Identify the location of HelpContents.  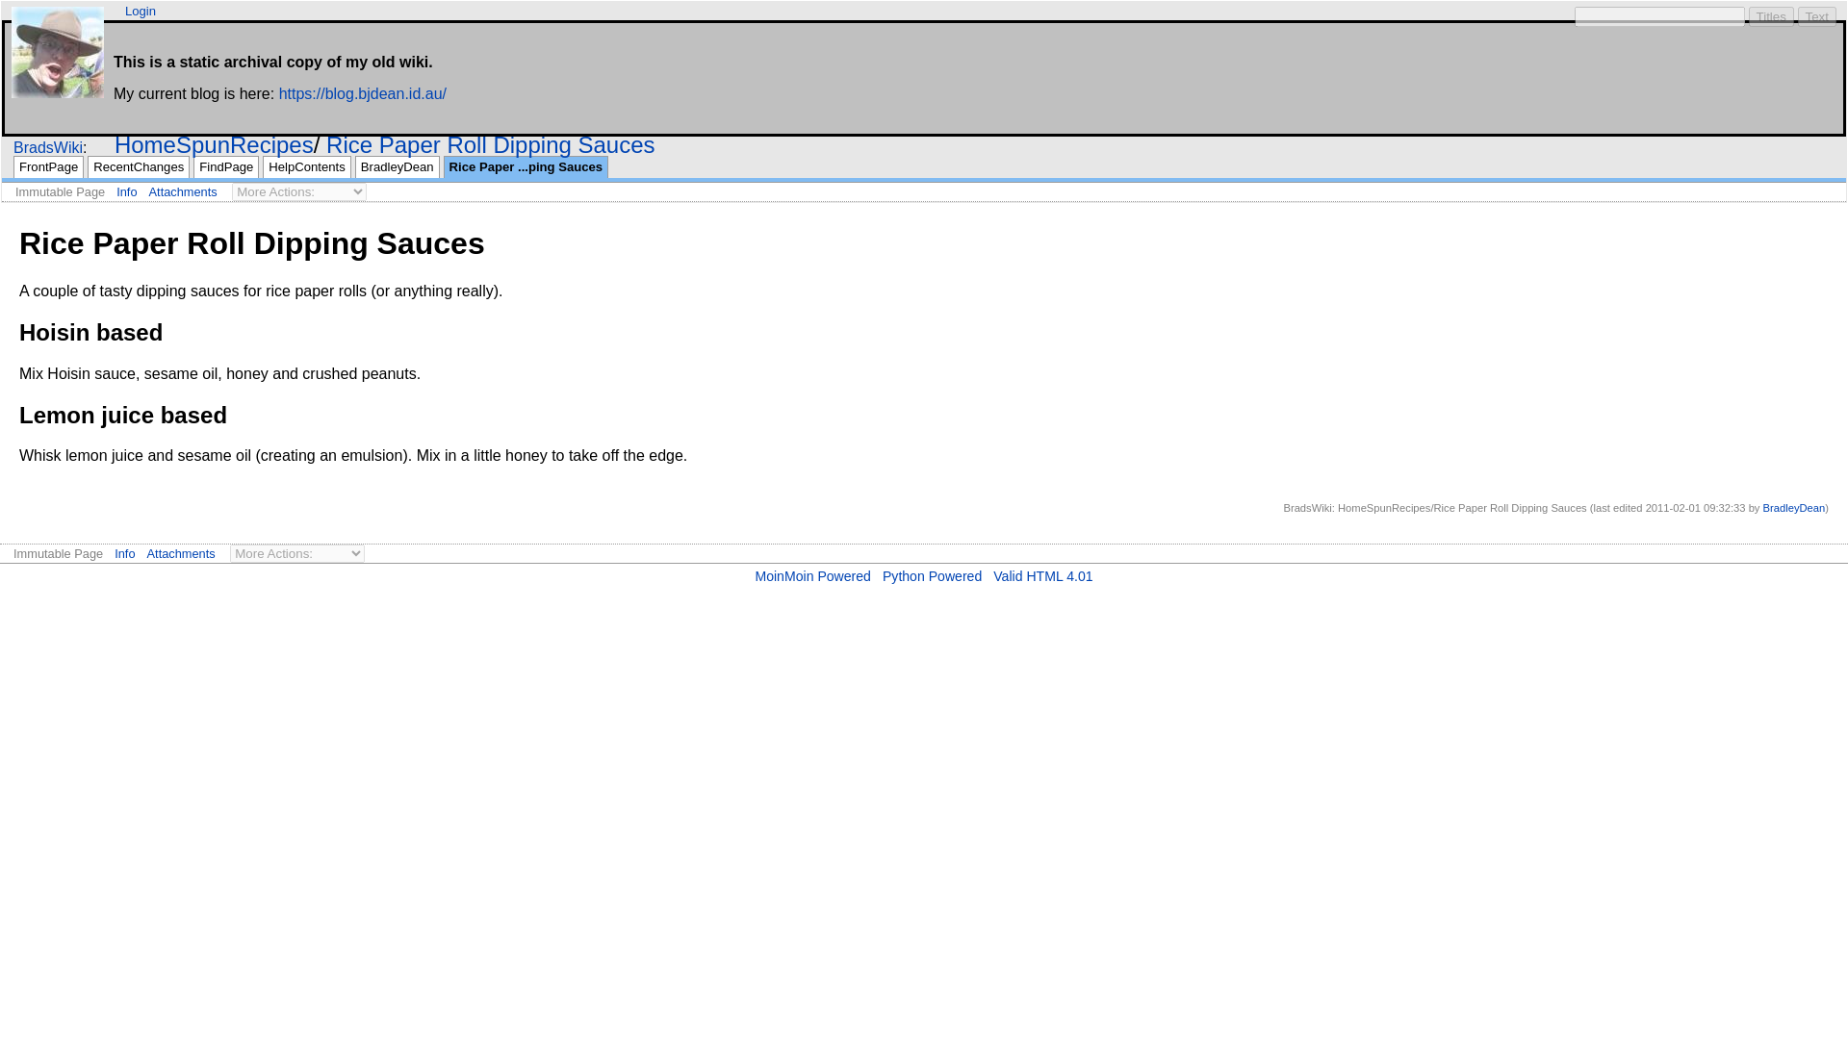
(306, 167).